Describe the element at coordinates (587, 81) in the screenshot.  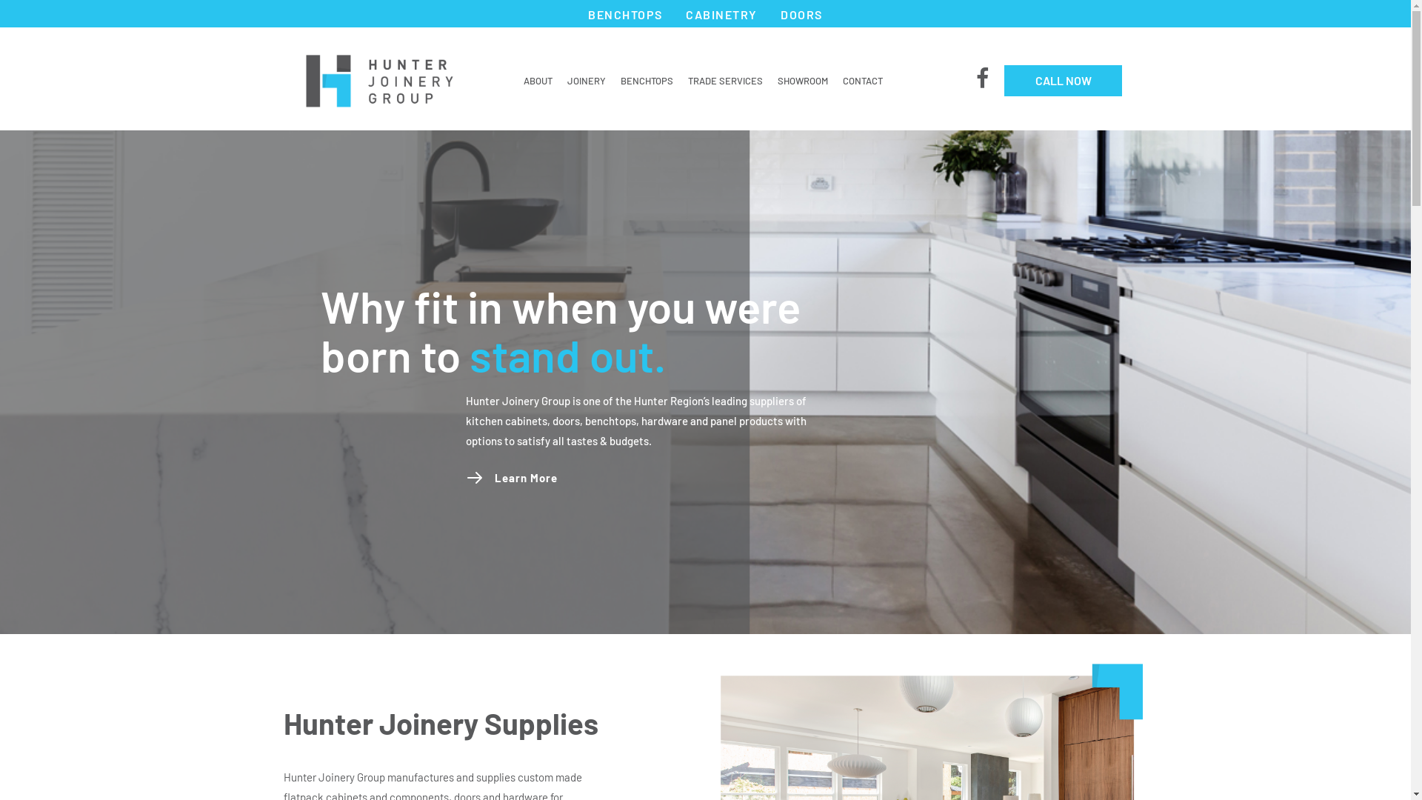
I see `JOINERY` at that location.